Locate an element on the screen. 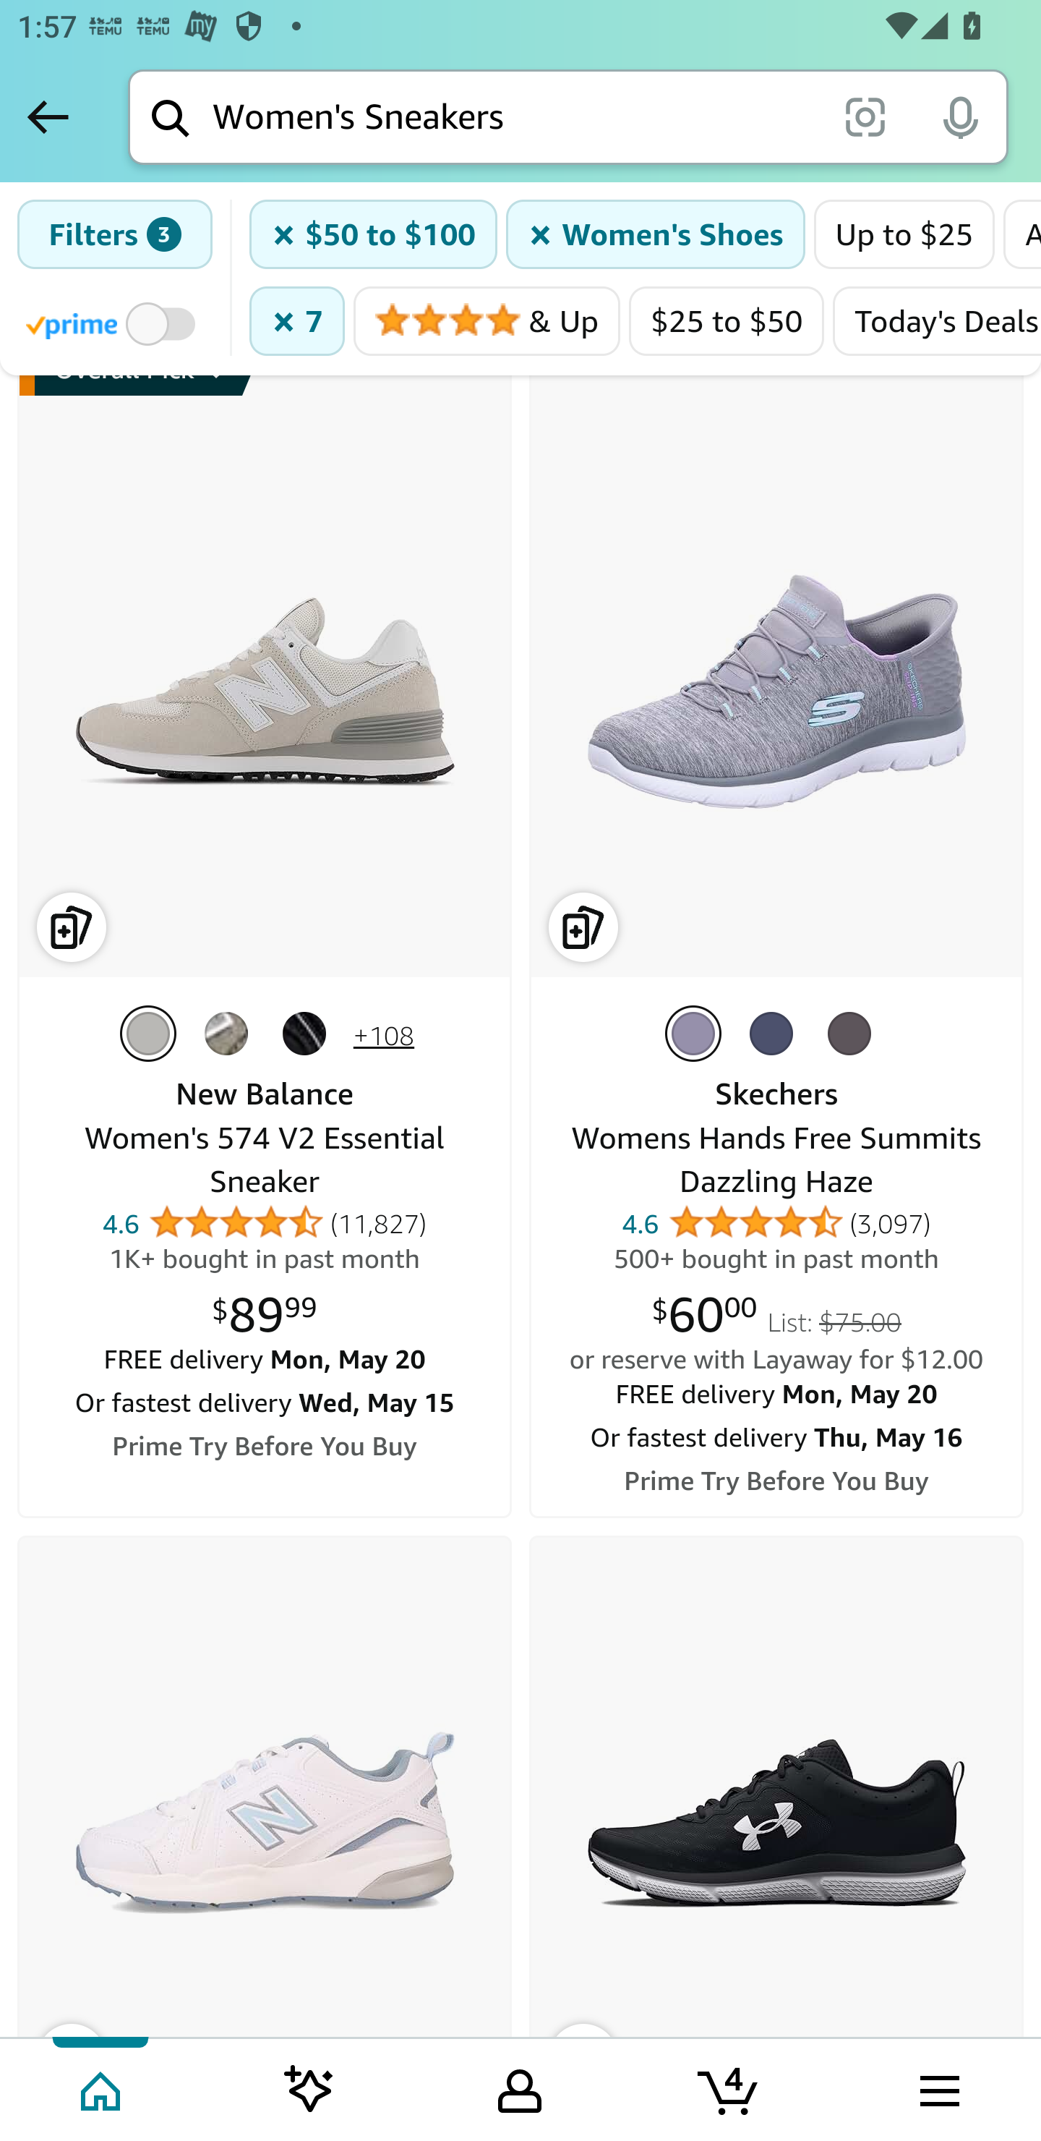  Grey With White is located at coordinates (230, 1034).